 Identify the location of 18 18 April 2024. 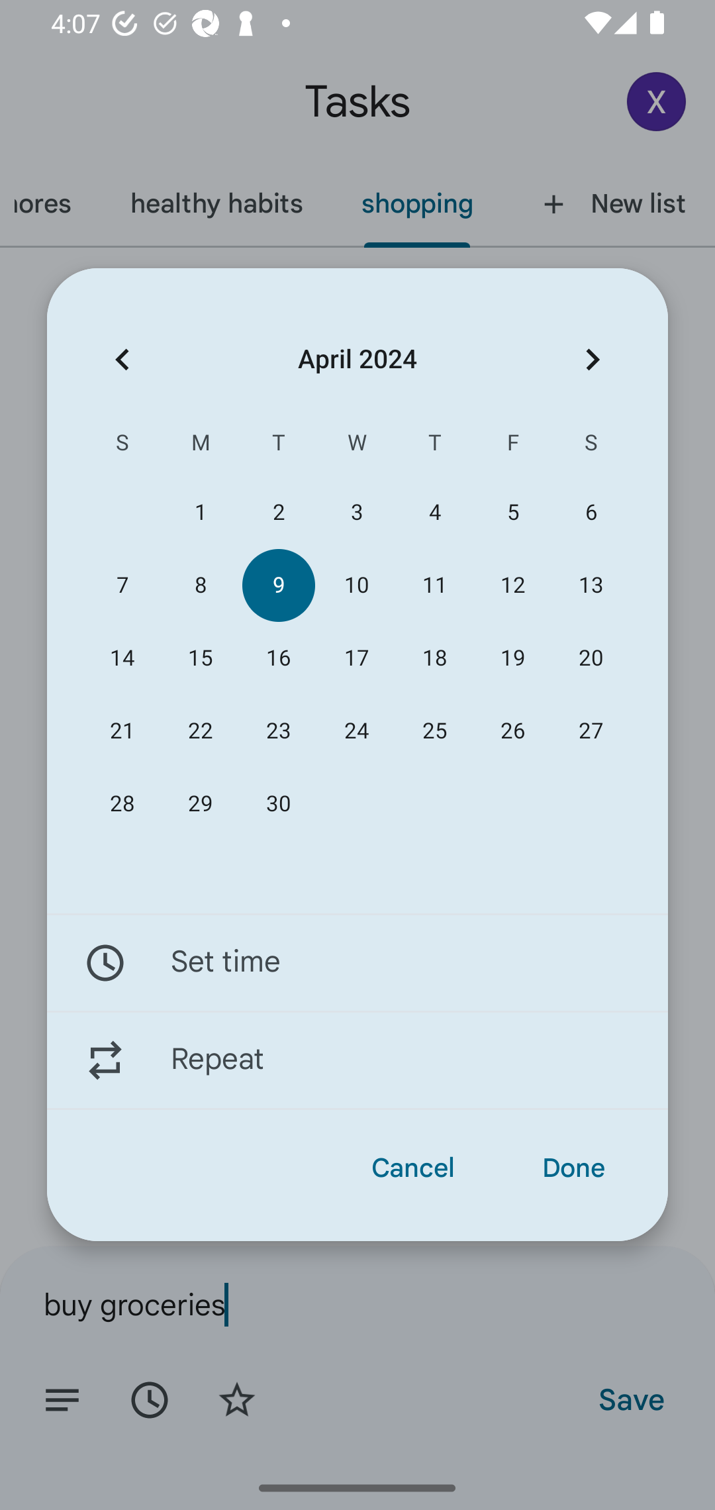
(435, 658).